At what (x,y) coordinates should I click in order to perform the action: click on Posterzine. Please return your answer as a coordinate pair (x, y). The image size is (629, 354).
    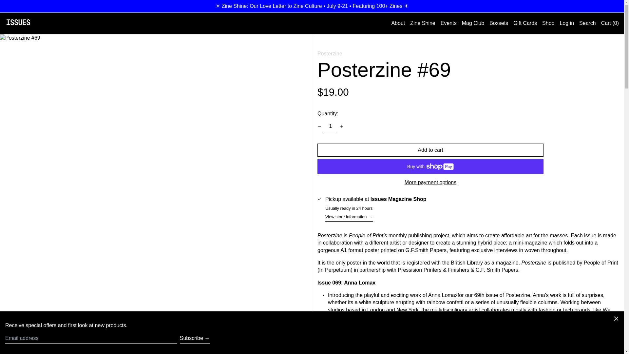
    Looking at the image, I should click on (330, 53).